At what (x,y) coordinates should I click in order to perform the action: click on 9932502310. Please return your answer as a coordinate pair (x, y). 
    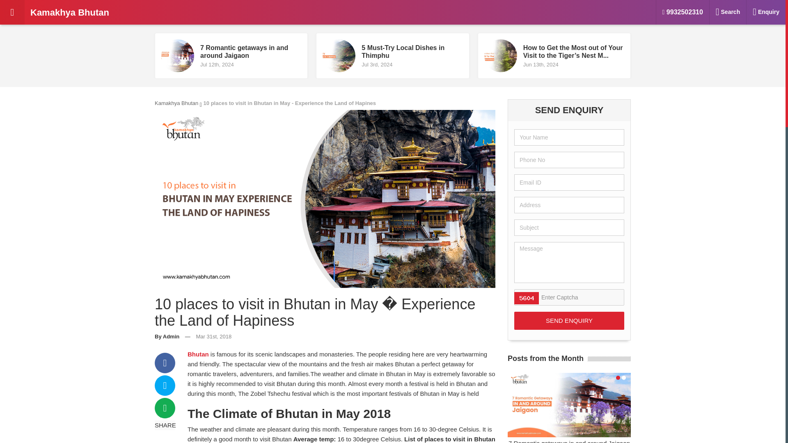
    Looking at the image, I should click on (569, 321).